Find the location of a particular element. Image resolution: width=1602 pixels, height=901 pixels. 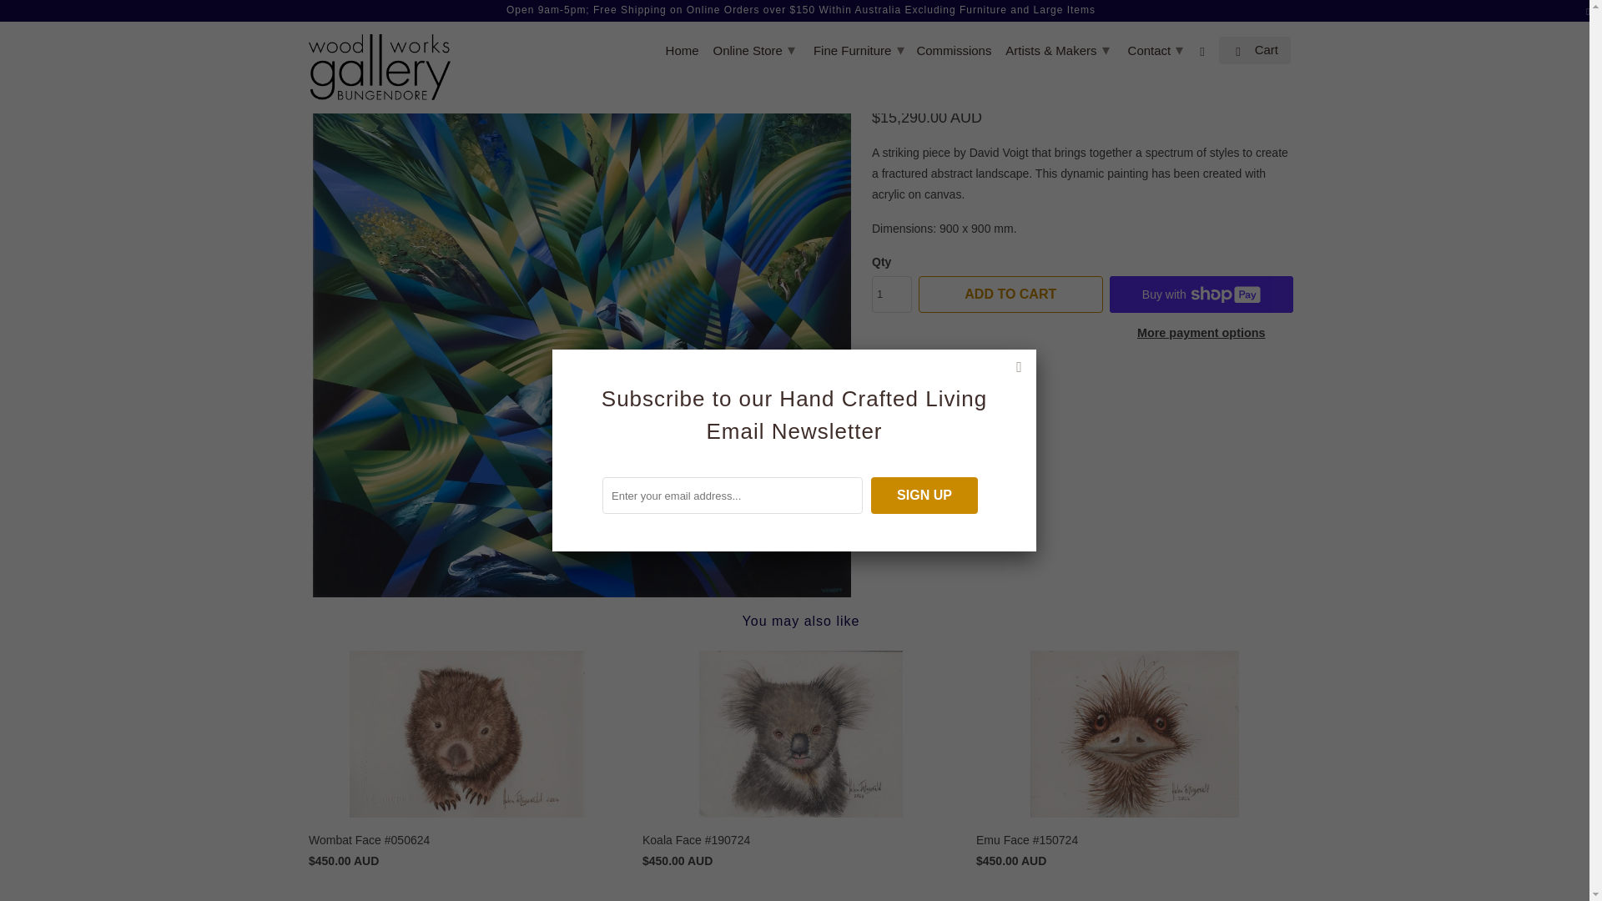

Share this on Twitter is located at coordinates (923, 387).